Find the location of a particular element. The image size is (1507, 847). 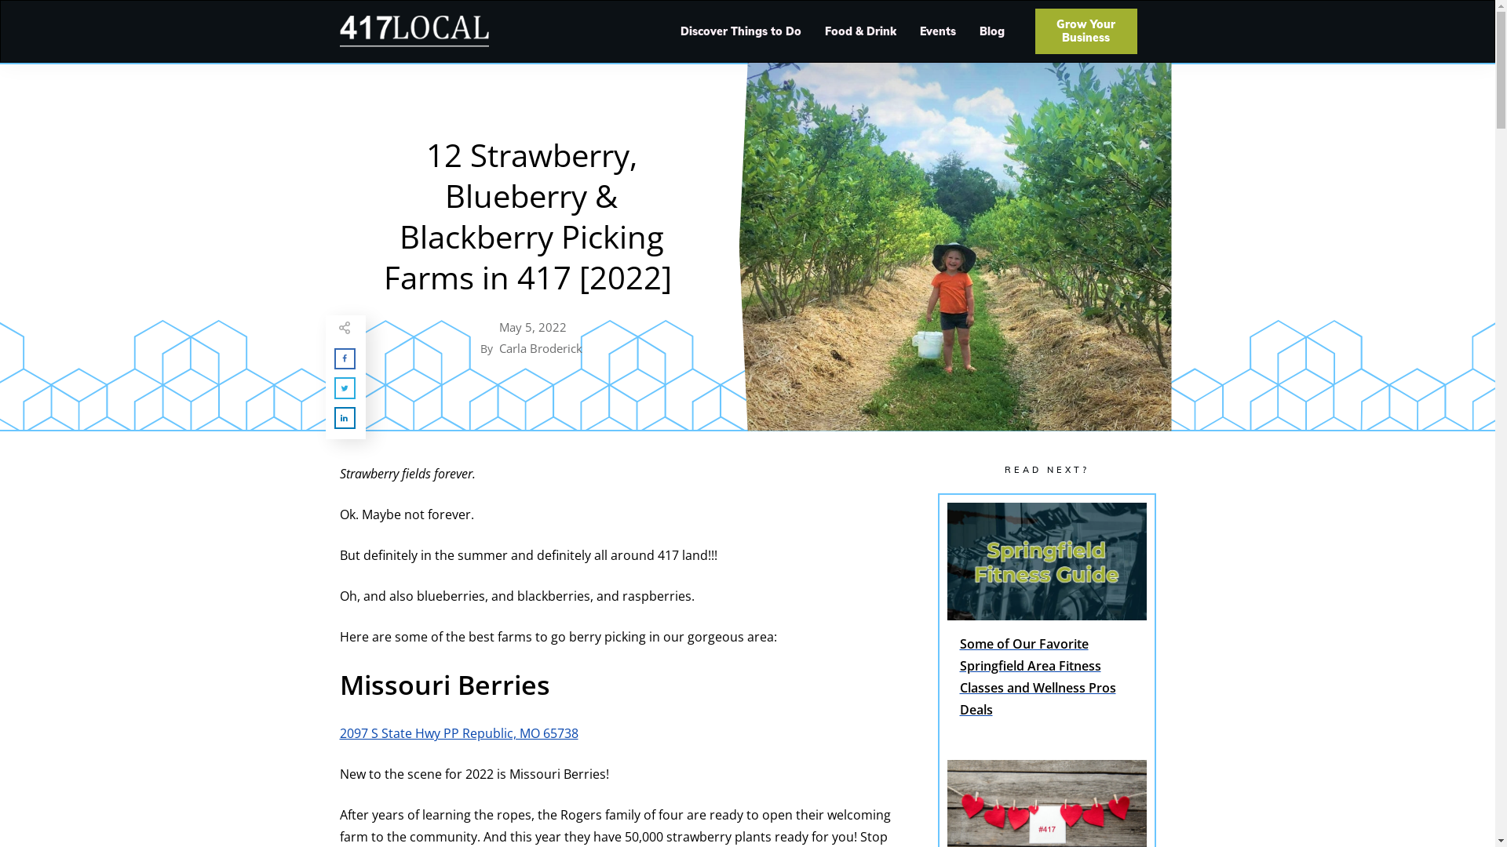

Discover Things to Do is located at coordinates (741, 31).